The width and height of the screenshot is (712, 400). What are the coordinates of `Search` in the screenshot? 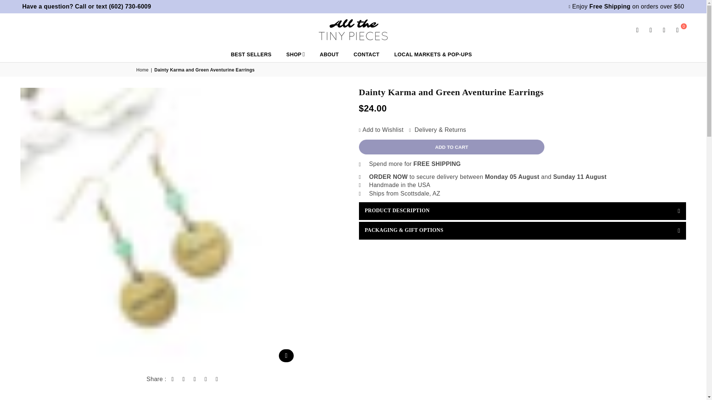 It's located at (637, 30).